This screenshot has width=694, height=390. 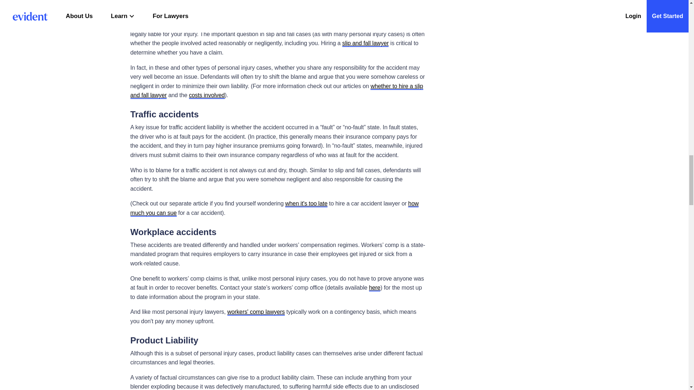 I want to click on here, so click(x=374, y=288).